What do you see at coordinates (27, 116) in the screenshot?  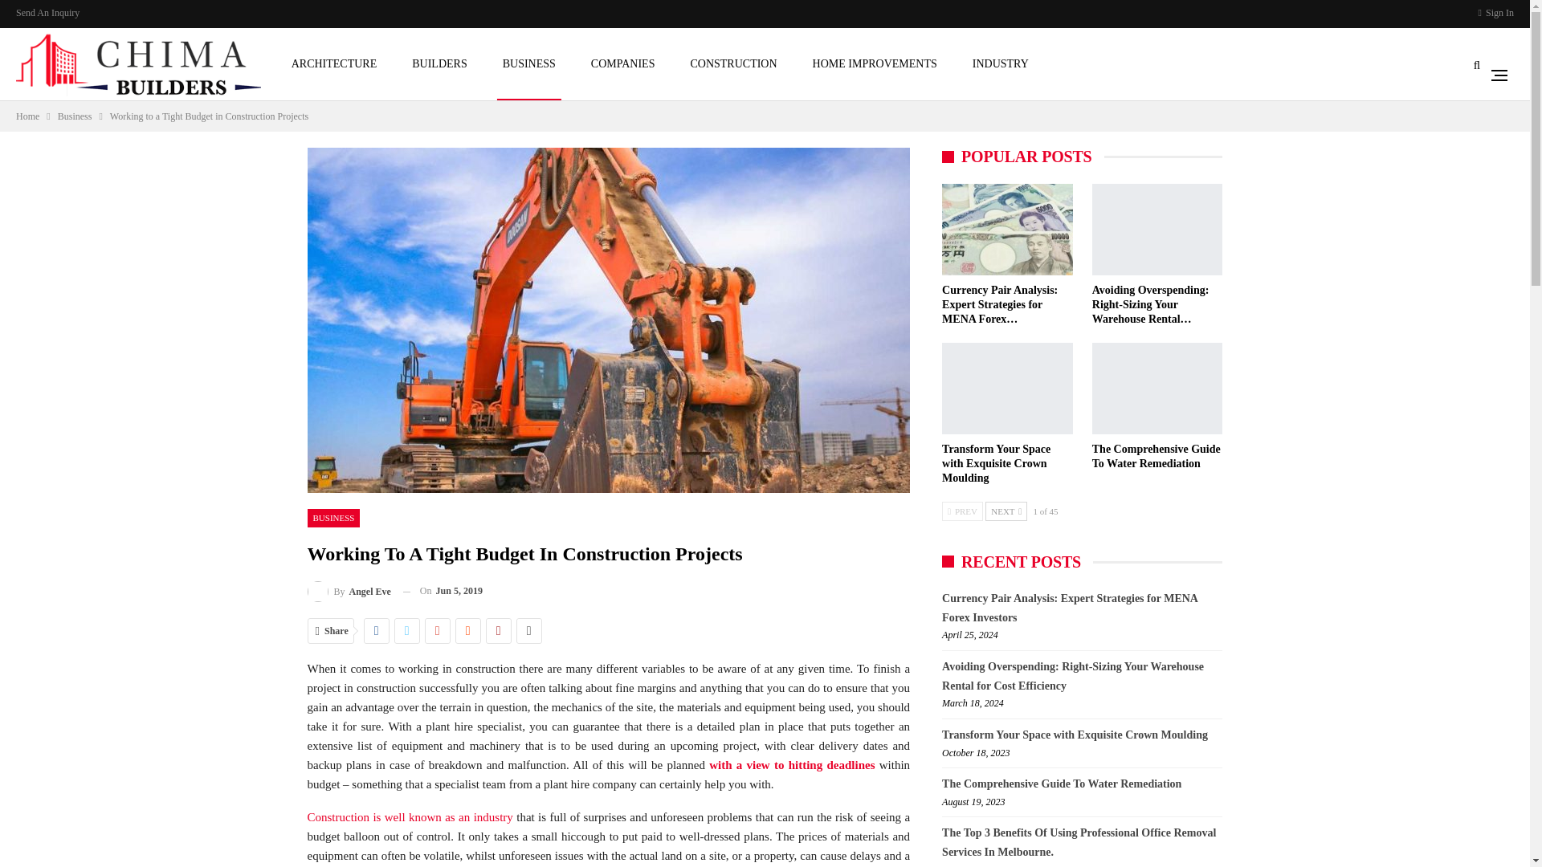 I see `Home` at bounding box center [27, 116].